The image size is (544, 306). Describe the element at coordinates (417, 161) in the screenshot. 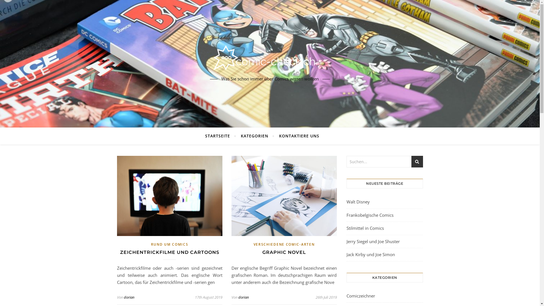

I see `st` at that location.